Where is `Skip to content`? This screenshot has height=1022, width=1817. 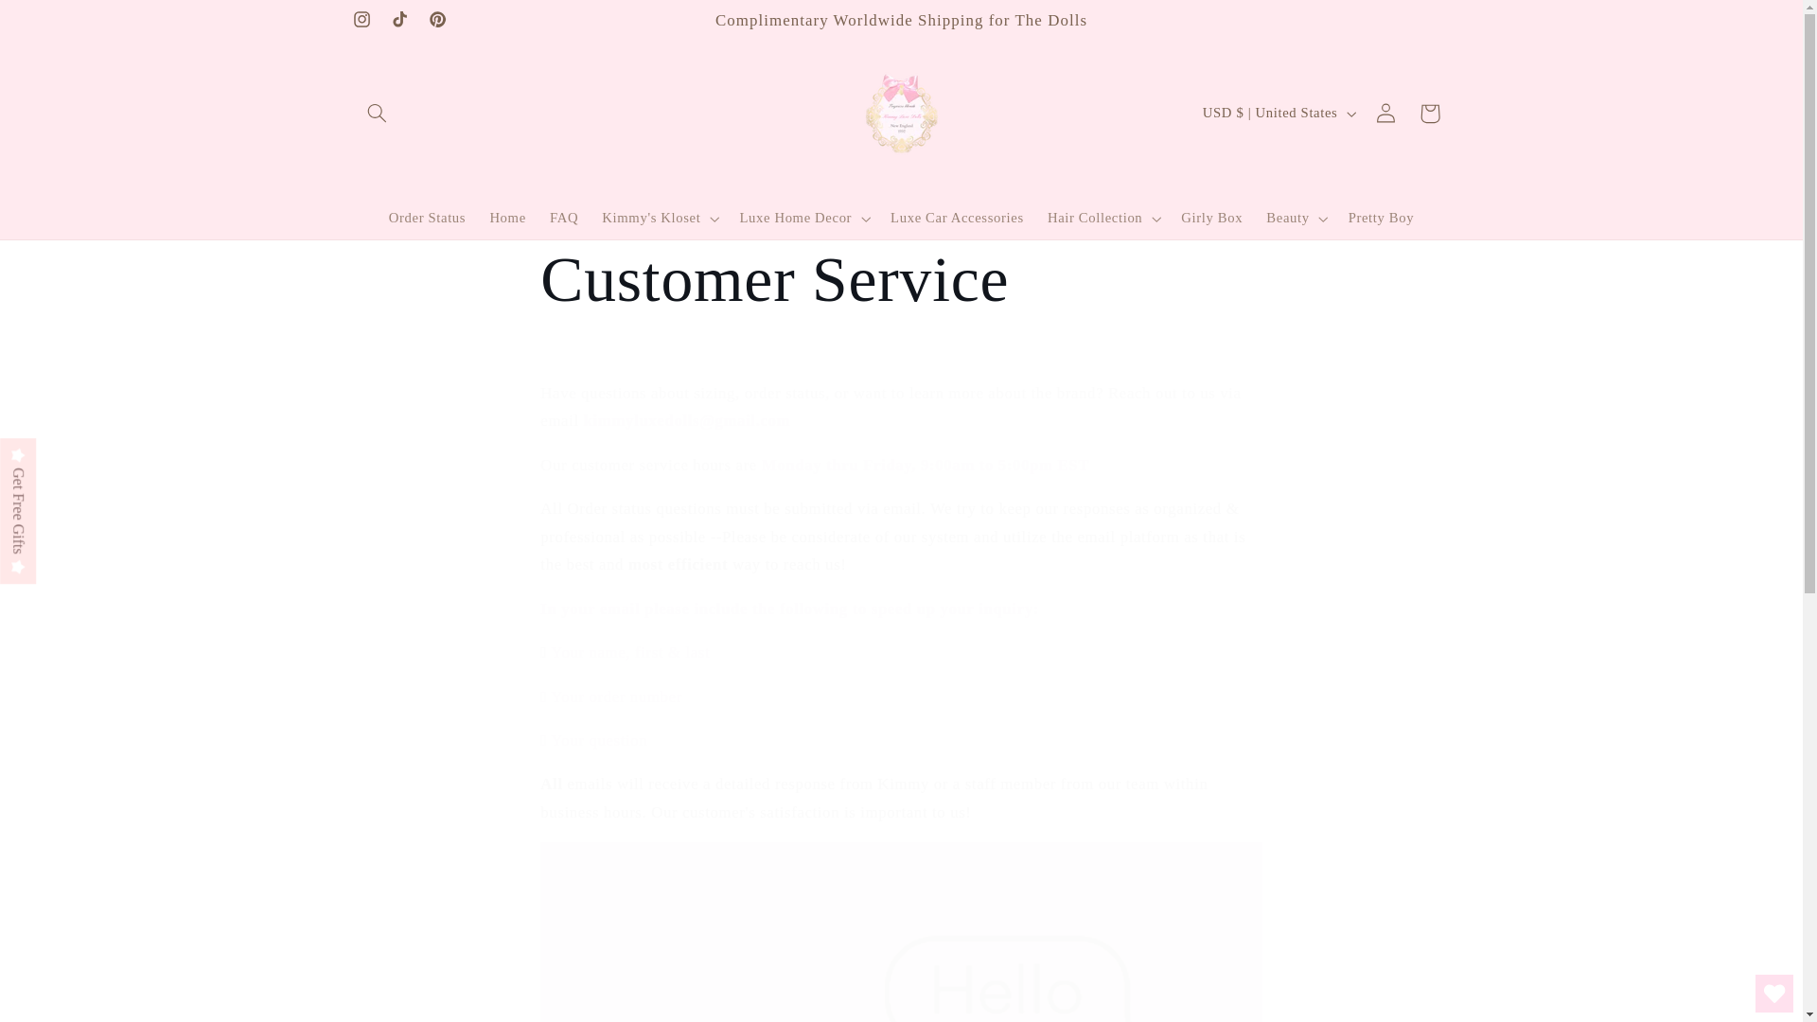 Skip to content is located at coordinates (60, 23).